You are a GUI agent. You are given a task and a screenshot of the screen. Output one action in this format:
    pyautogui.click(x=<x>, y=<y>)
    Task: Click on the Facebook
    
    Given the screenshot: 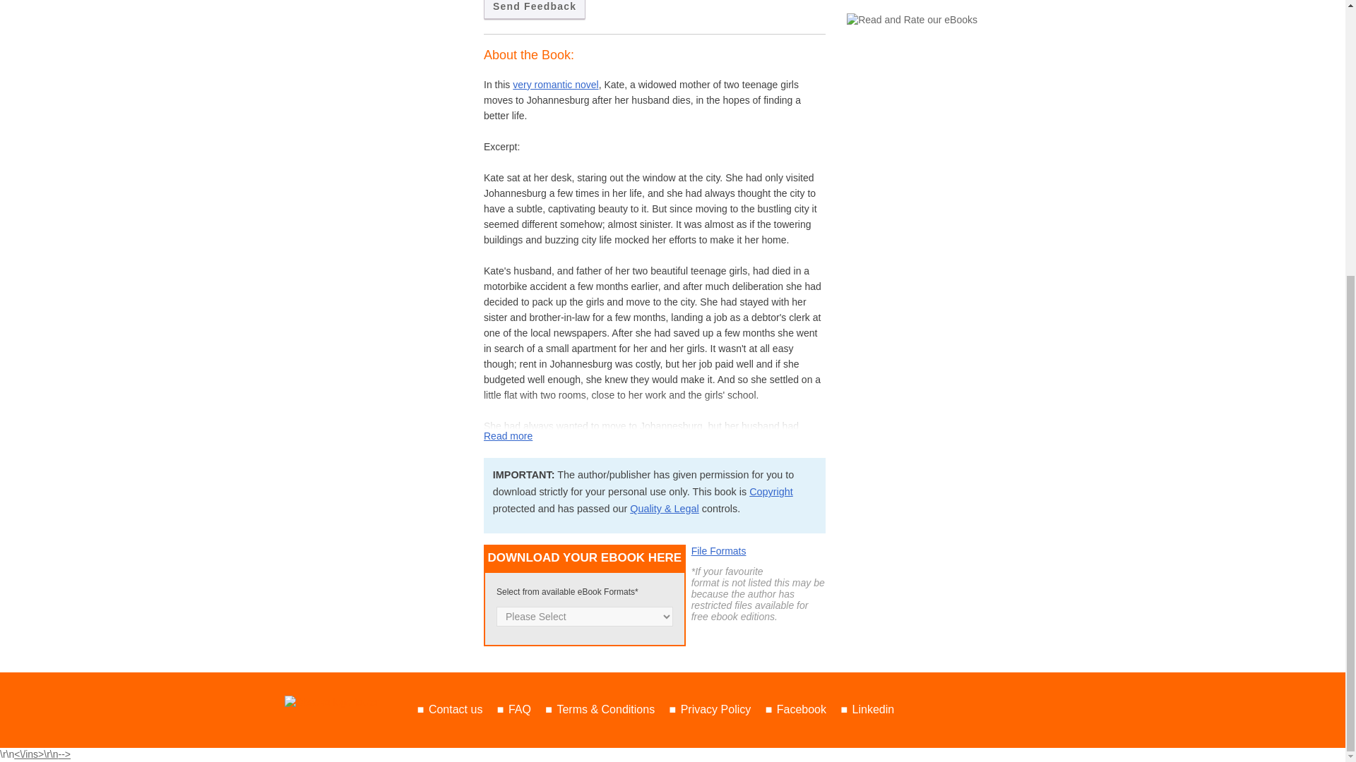 What is the action you would take?
    pyautogui.click(x=801, y=709)
    